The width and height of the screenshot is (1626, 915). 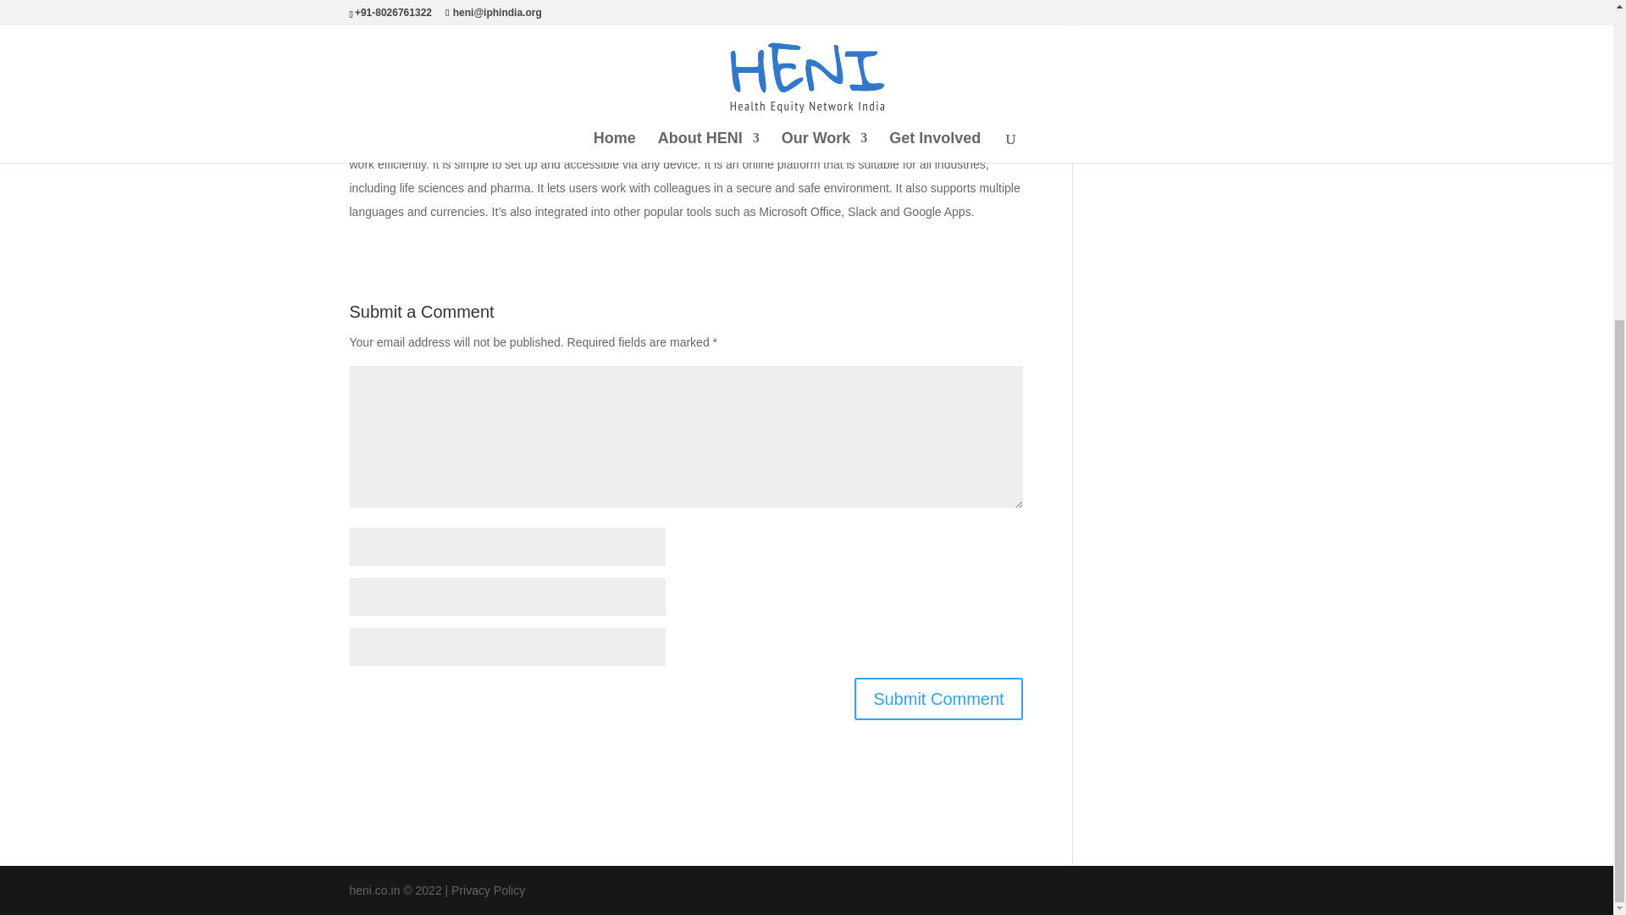 What do you see at coordinates (1140, 129) in the screenshot?
I see `Recent updates` at bounding box center [1140, 129].